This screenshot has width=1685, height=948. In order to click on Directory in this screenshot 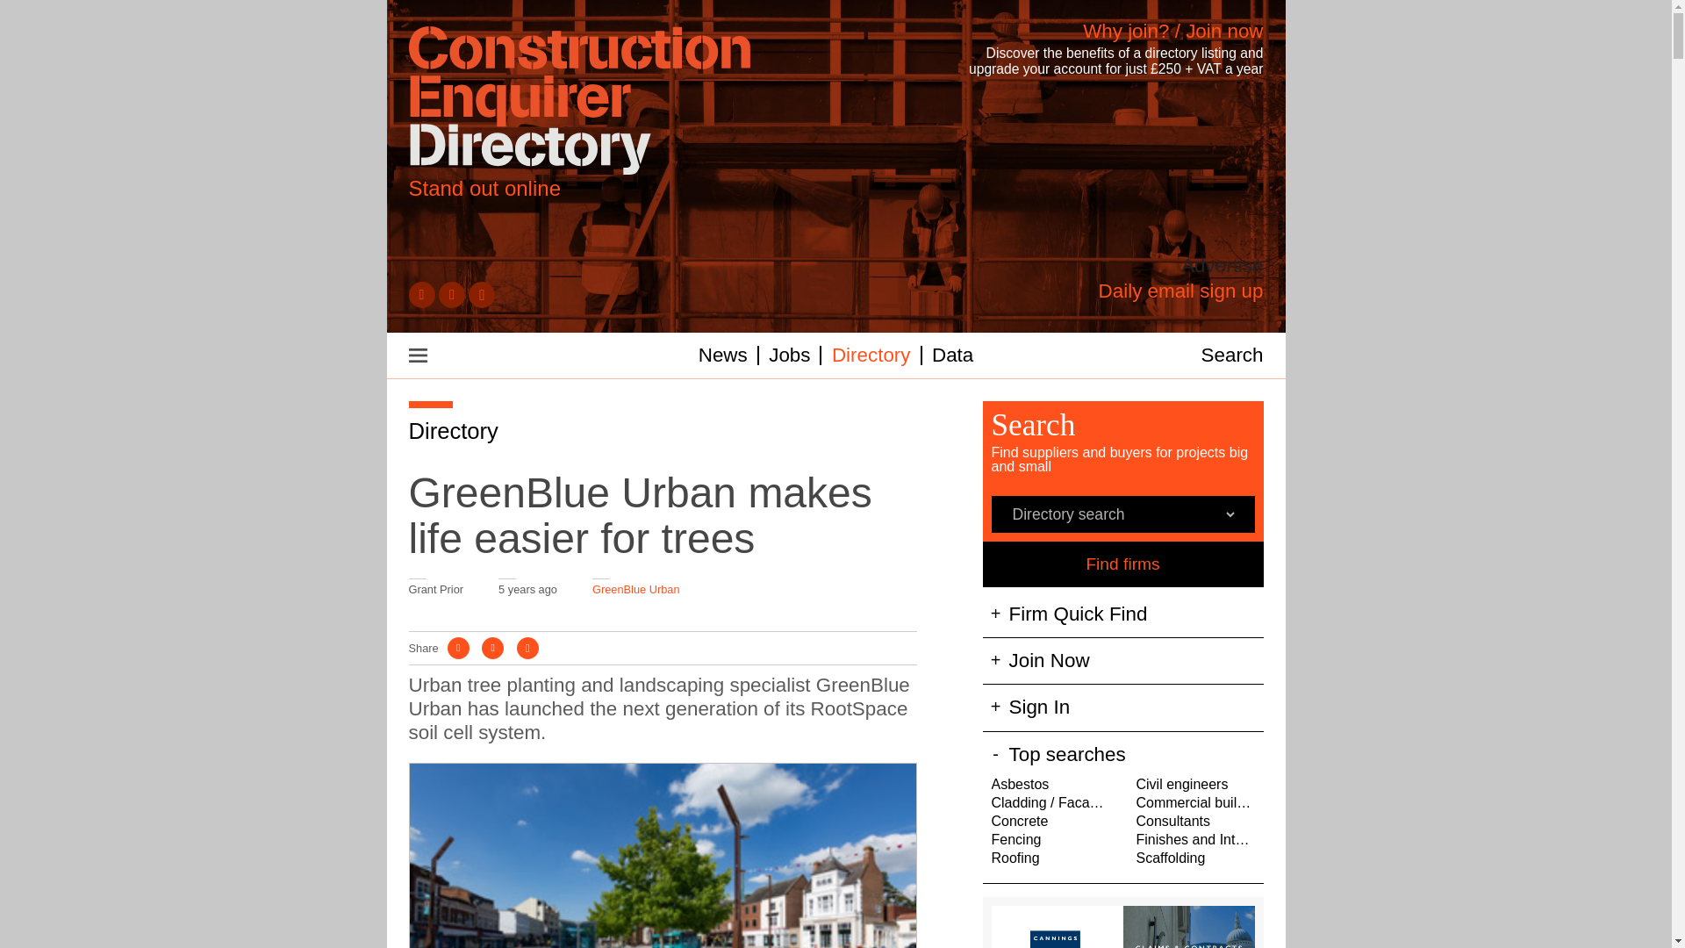, I will do `click(871, 355)`.